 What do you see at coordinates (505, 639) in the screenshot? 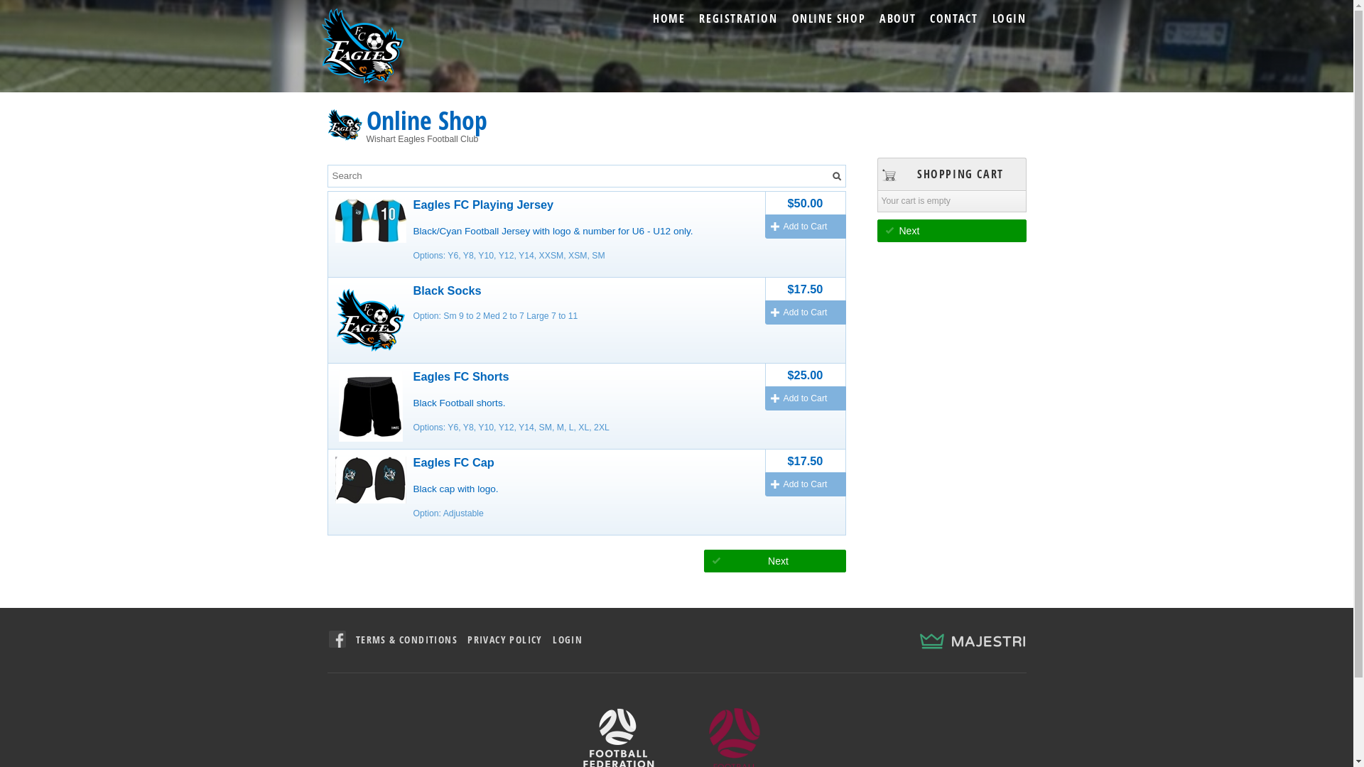
I see `PRIVACY POLICY` at bounding box center [505, 639].